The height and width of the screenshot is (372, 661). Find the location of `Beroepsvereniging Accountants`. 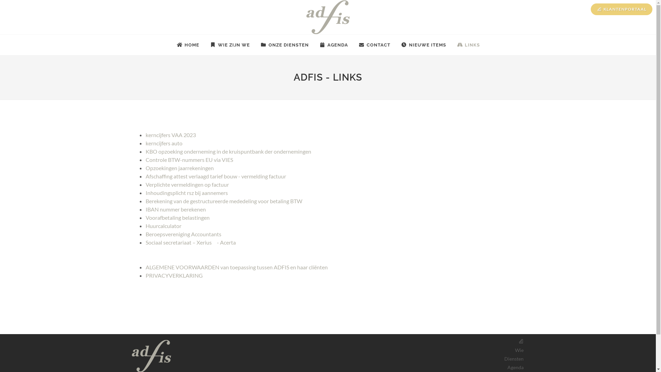

Beroepsvereniging Accountants is located at coordinates (183, 234).